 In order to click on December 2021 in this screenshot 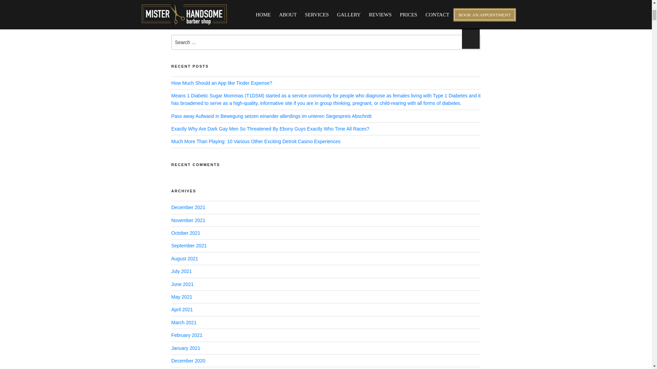, I will do `click(188, 207)`.